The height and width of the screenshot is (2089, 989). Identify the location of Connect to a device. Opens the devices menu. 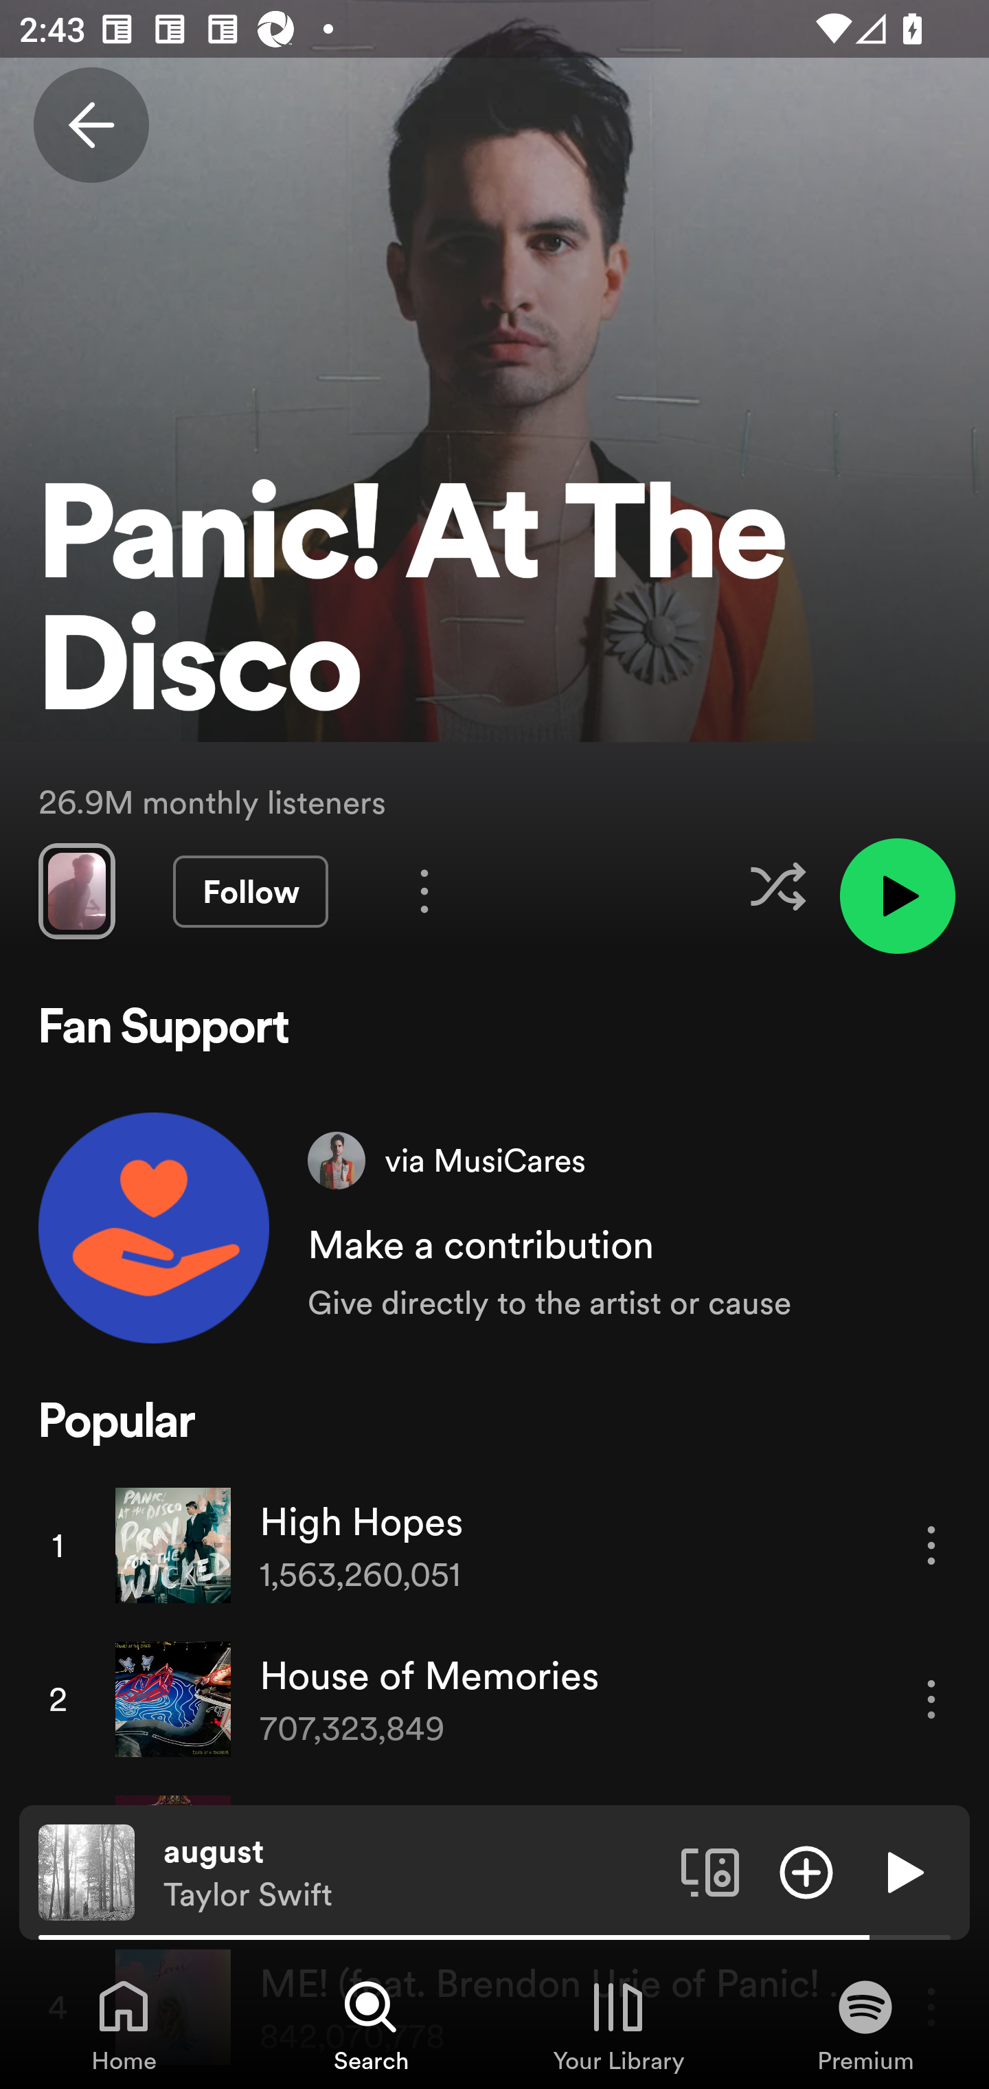
(710, 1871).